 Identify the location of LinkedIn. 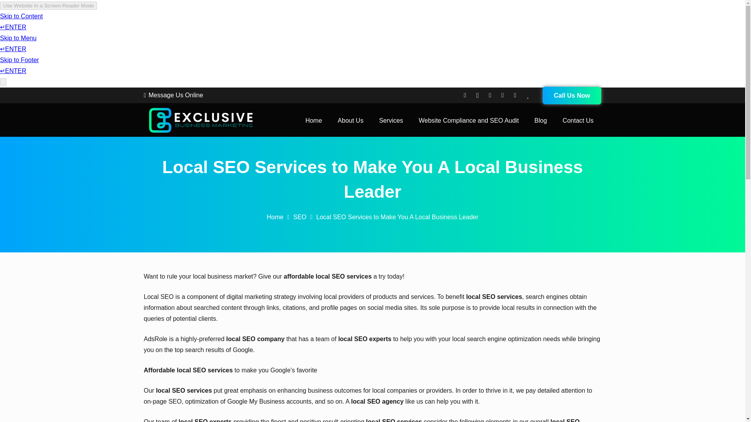
(515, 95).